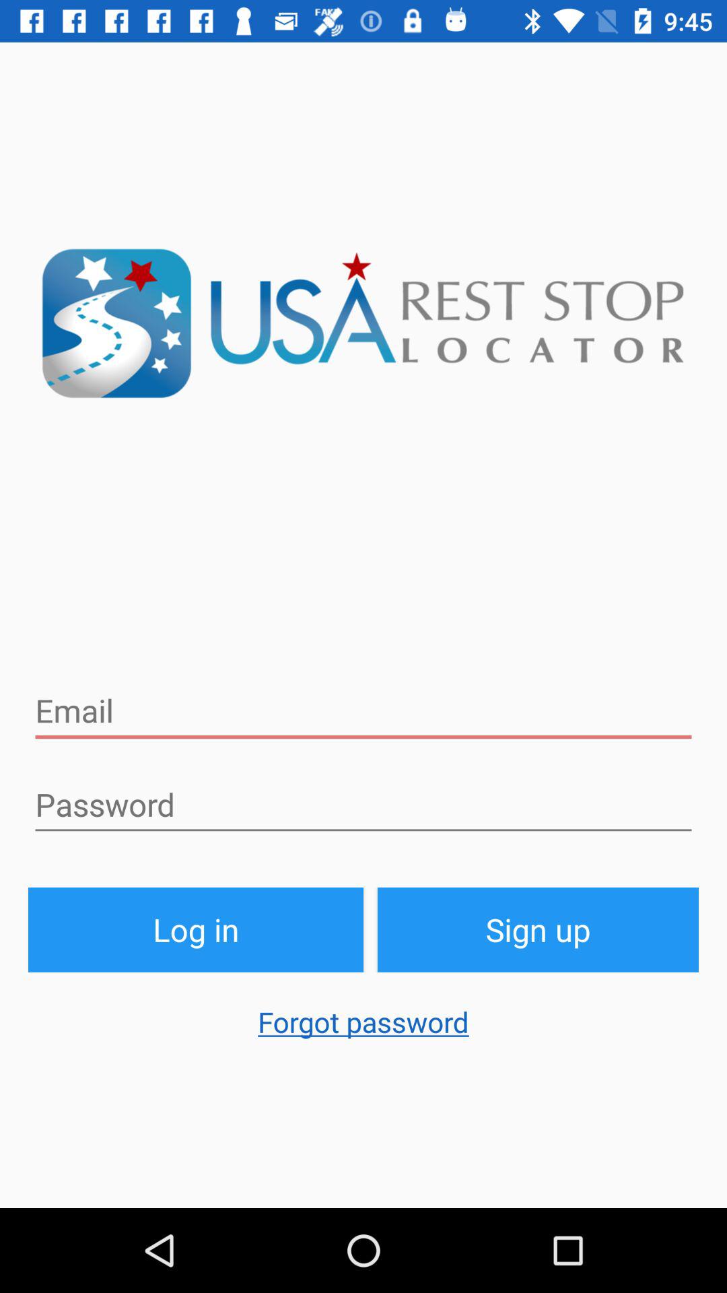 The height and width of the screenshot is (1293, 727). I want to click on turn off the log in icon, so click(196, 929).